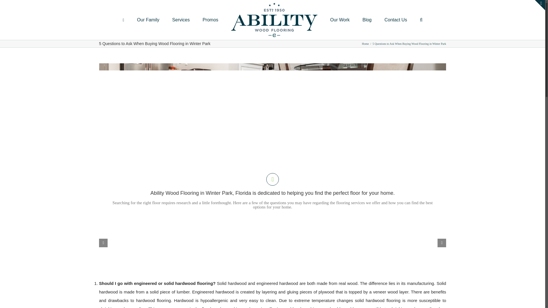 This screenshot has width=548, height=308. What do you see at coordinates (365, 43) in the screenshot?
I see `Home` at bounding box center [365, 43].